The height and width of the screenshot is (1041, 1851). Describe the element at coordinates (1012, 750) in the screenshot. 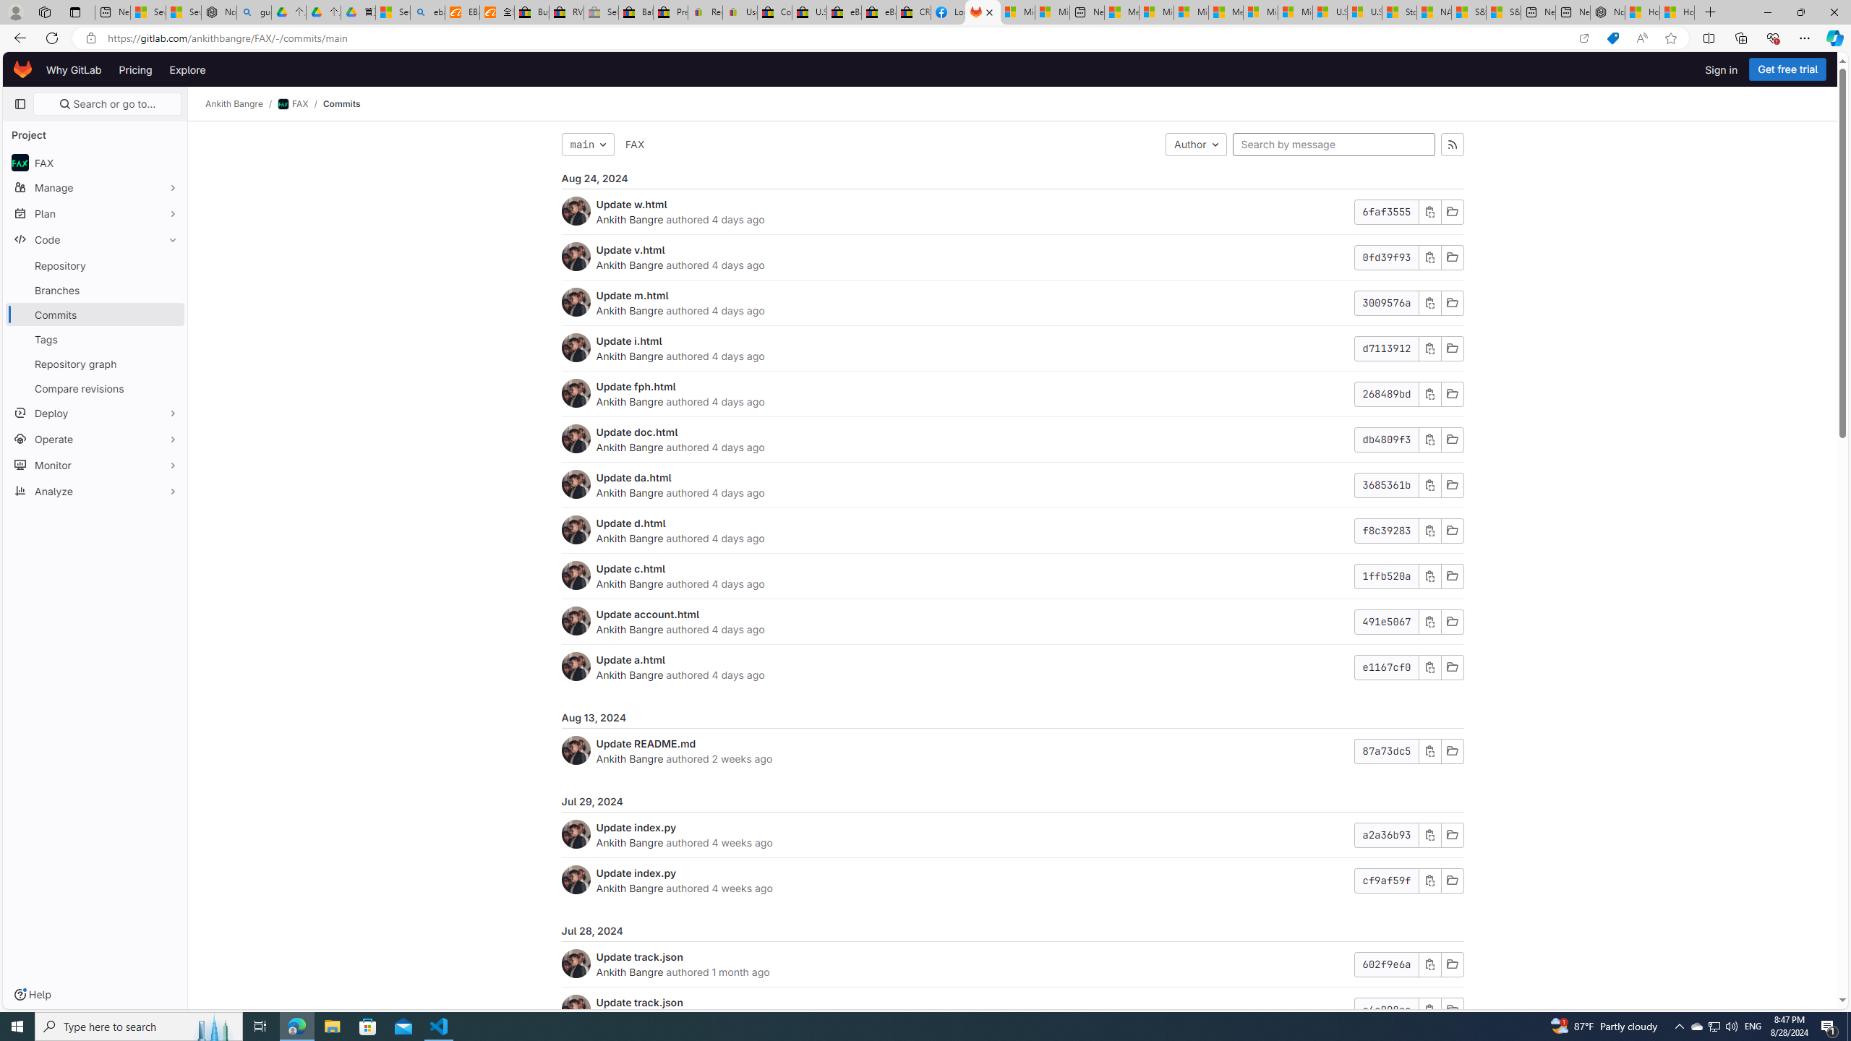

I see `Update README.mdAnkith Bangre authored 2 weeks ago87a73dc5` at that location.